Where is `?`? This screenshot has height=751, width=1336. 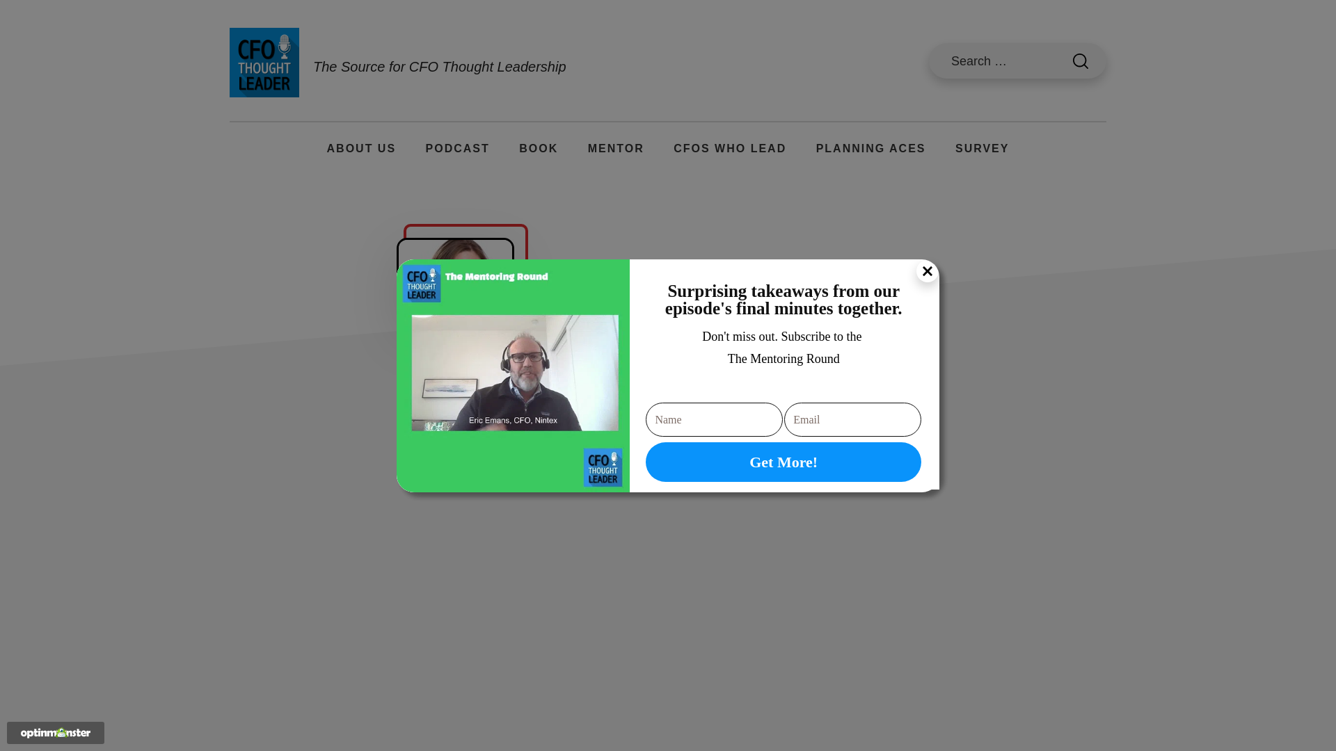 ? is located at coordinates (1080, 61).